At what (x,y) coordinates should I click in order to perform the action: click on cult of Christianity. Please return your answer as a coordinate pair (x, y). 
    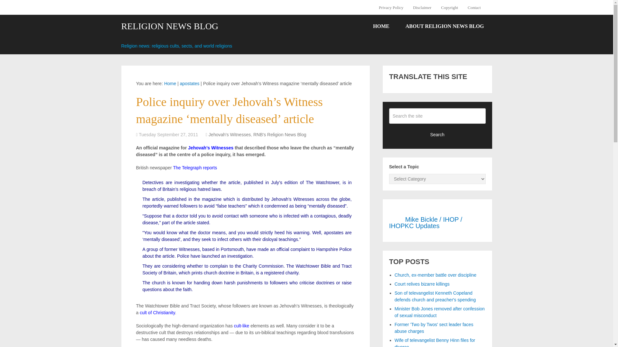
    Looking at the image, I should click on (157, 312).